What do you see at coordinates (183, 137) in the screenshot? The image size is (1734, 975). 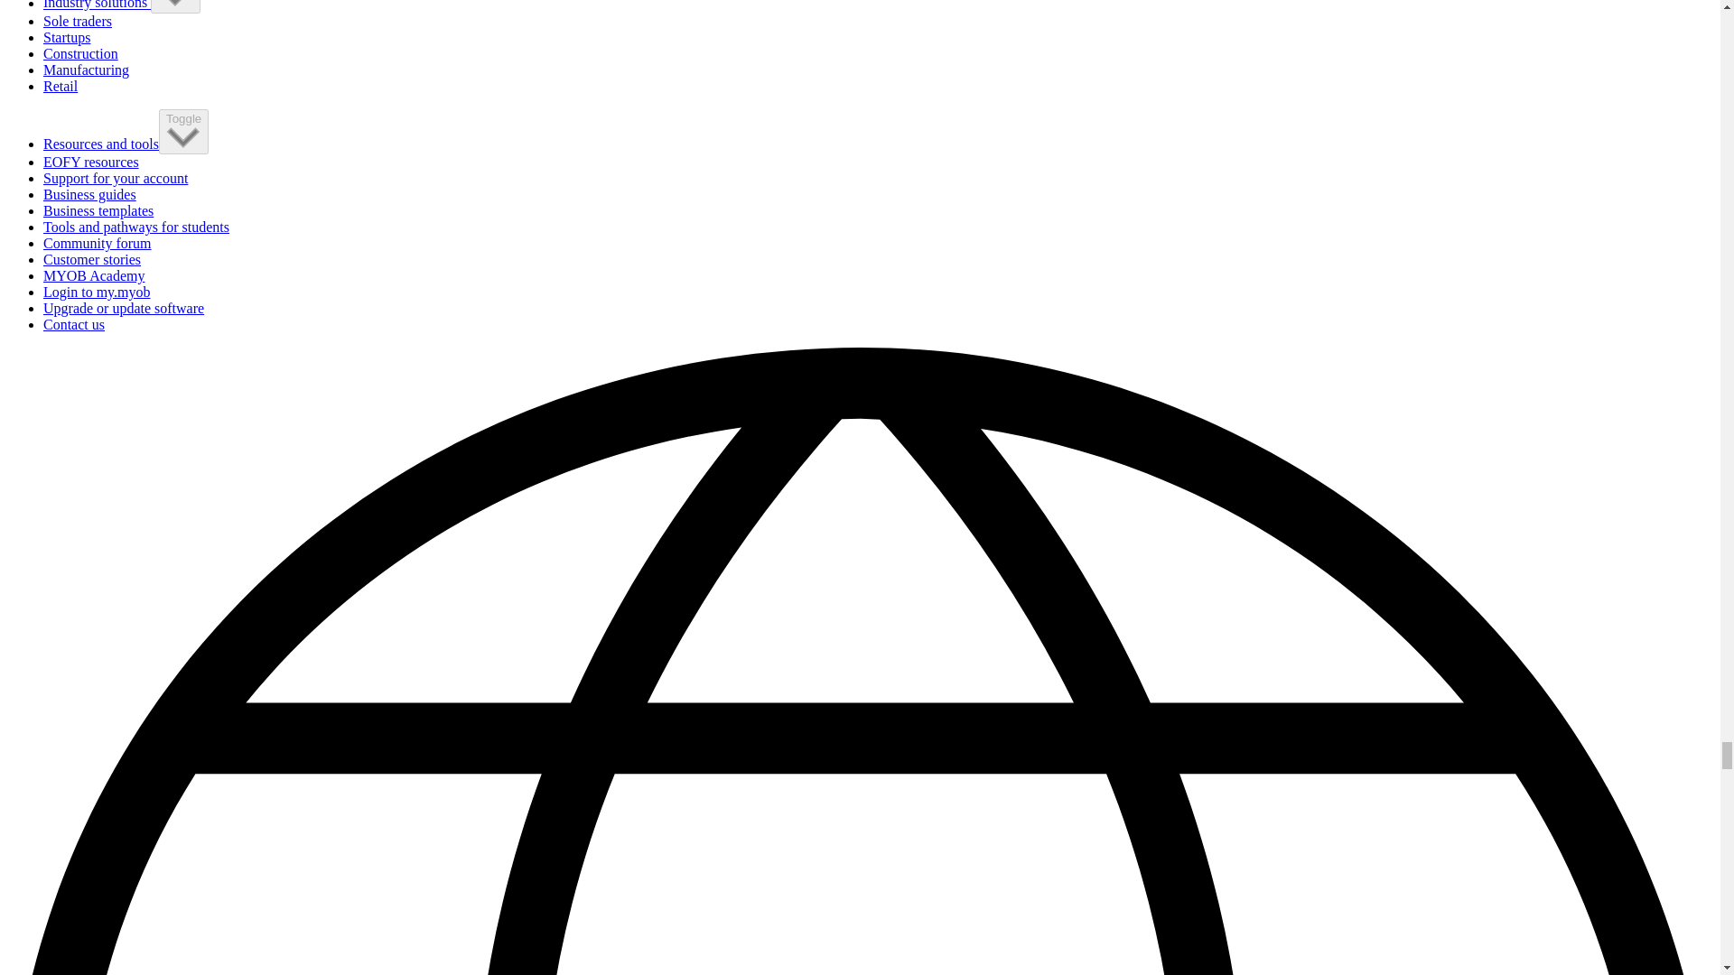 I see `Chevron down` at bounding box center [183, 137].